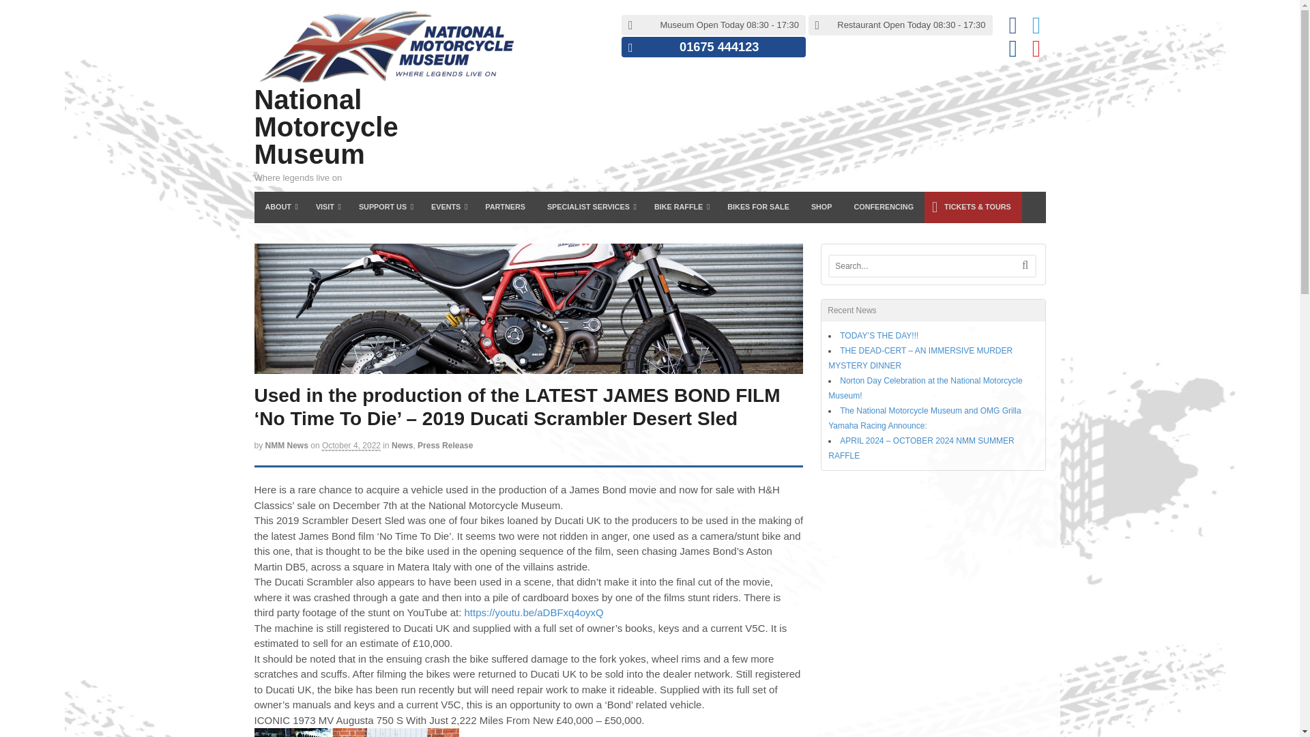 The width and height of the screenshot is (1310, 737). What do you see at coordinates (383, 79) in the screenshot?
I see `Where legends live on` at bounding box center [383, 79].